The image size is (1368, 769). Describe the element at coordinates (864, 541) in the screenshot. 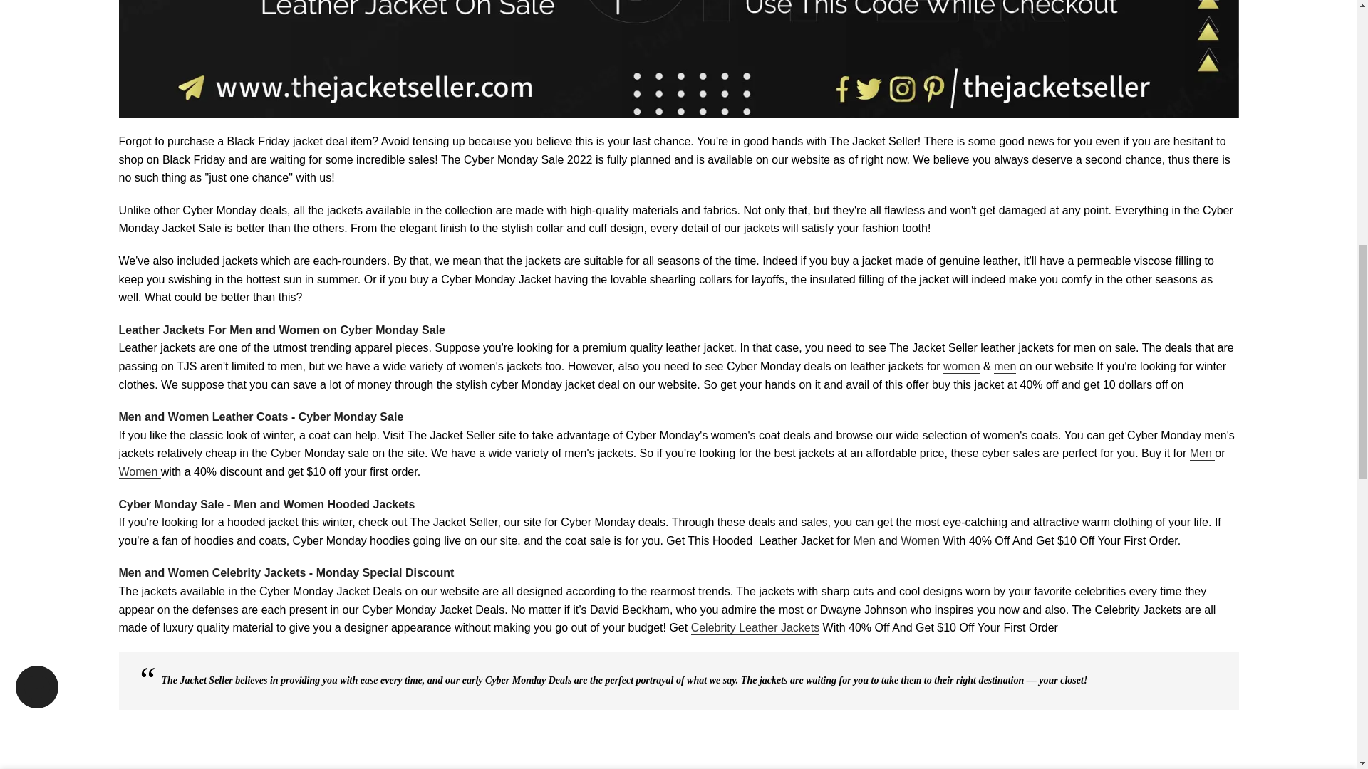

I see `Men Hooded Leather Jackets on Cyber Monday` at that location.